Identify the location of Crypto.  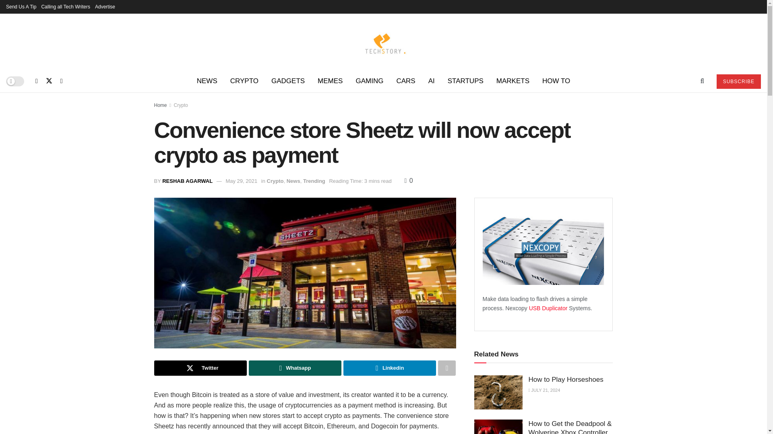
(181, 105).